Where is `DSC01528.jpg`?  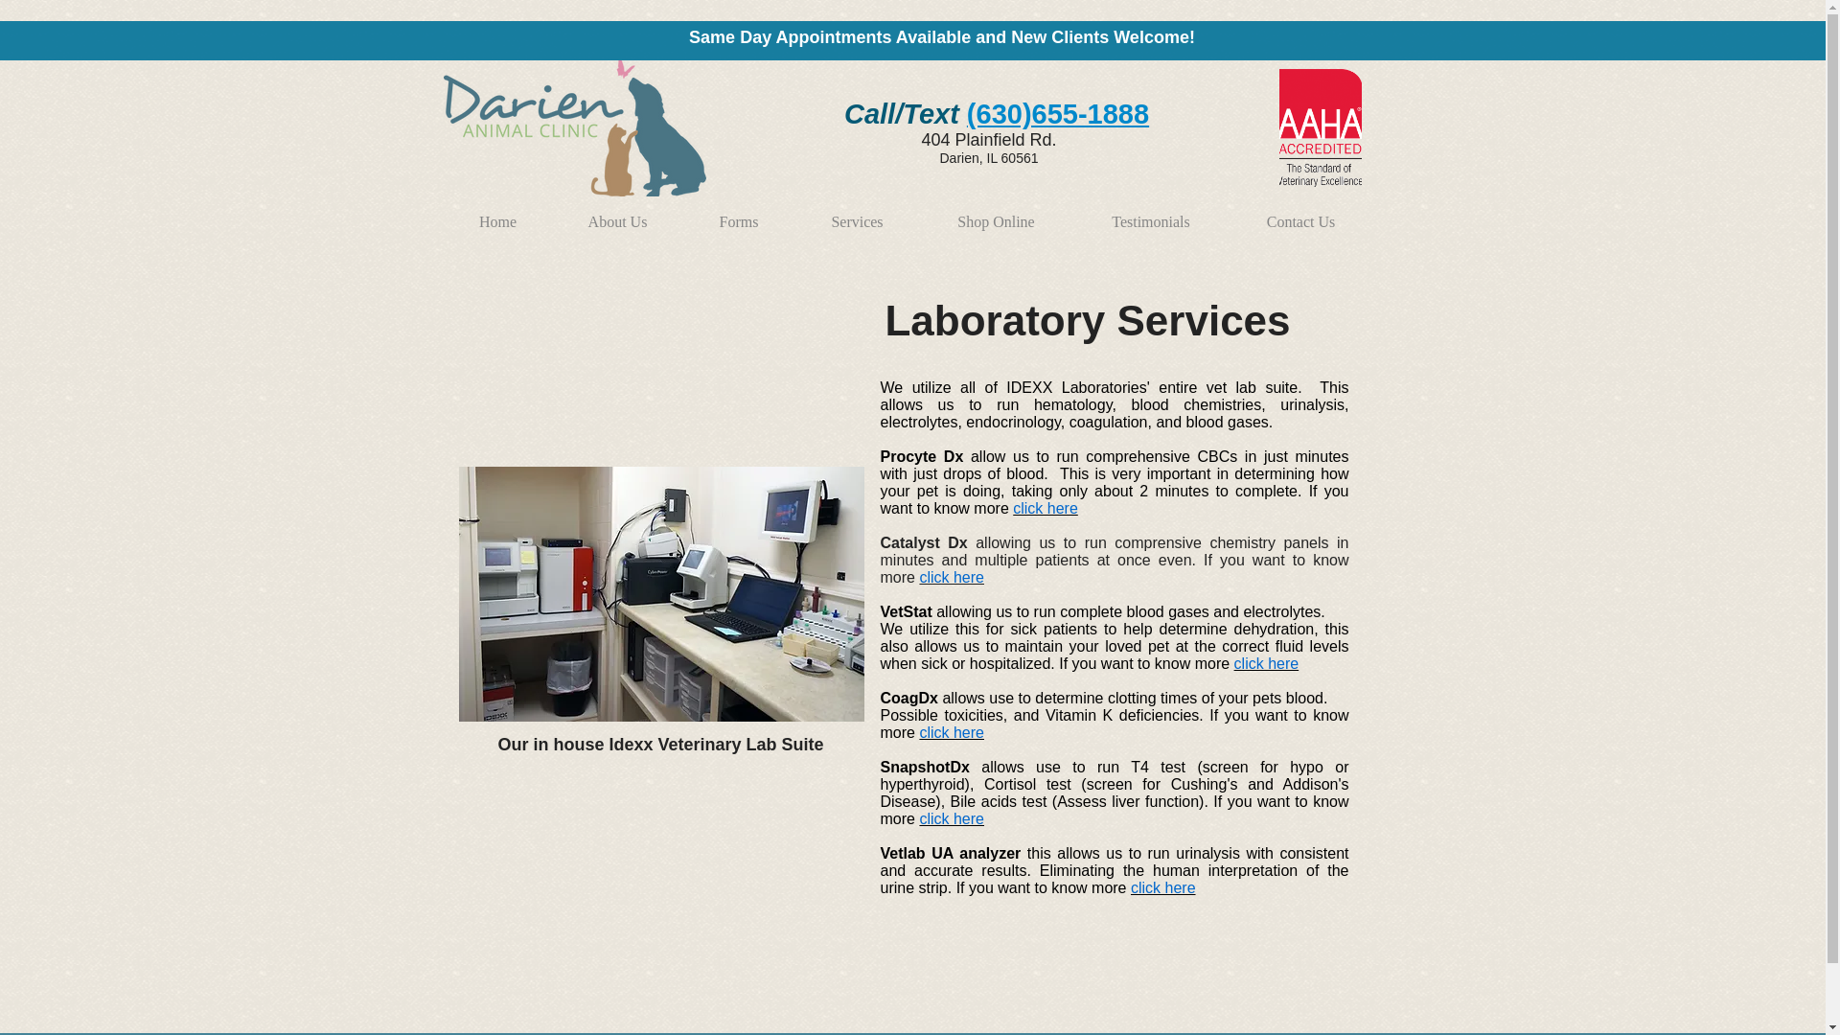 DSC01528.jpg is located at coordinates (660, 594).